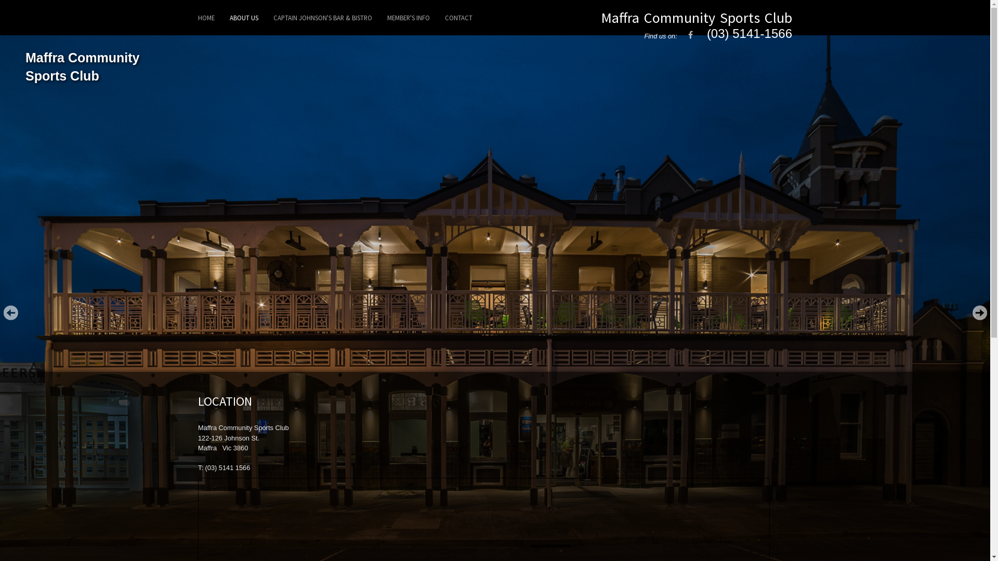 The image size is (998, 561). I want to click on >, so click(980, 313).